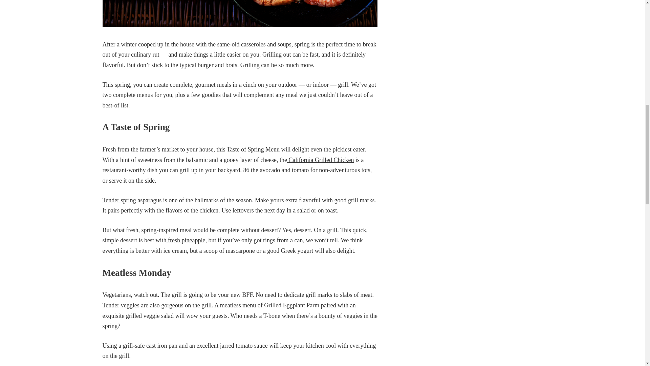  I want to click on fresh pineapple, so click(186, 240).